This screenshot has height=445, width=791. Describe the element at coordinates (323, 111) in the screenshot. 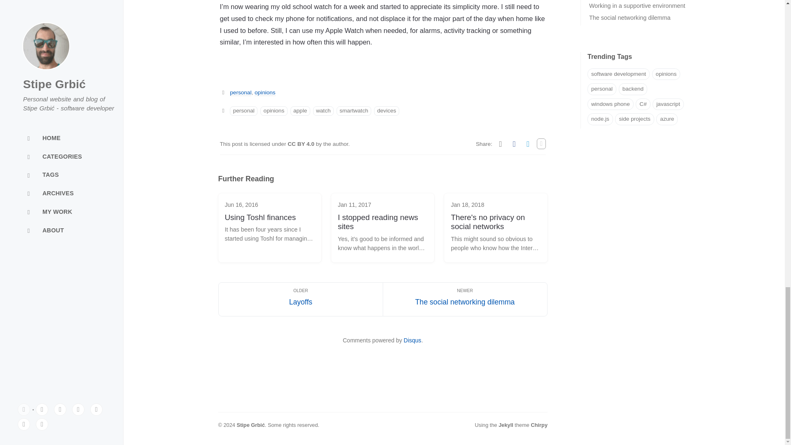

I see `watch` at that location.